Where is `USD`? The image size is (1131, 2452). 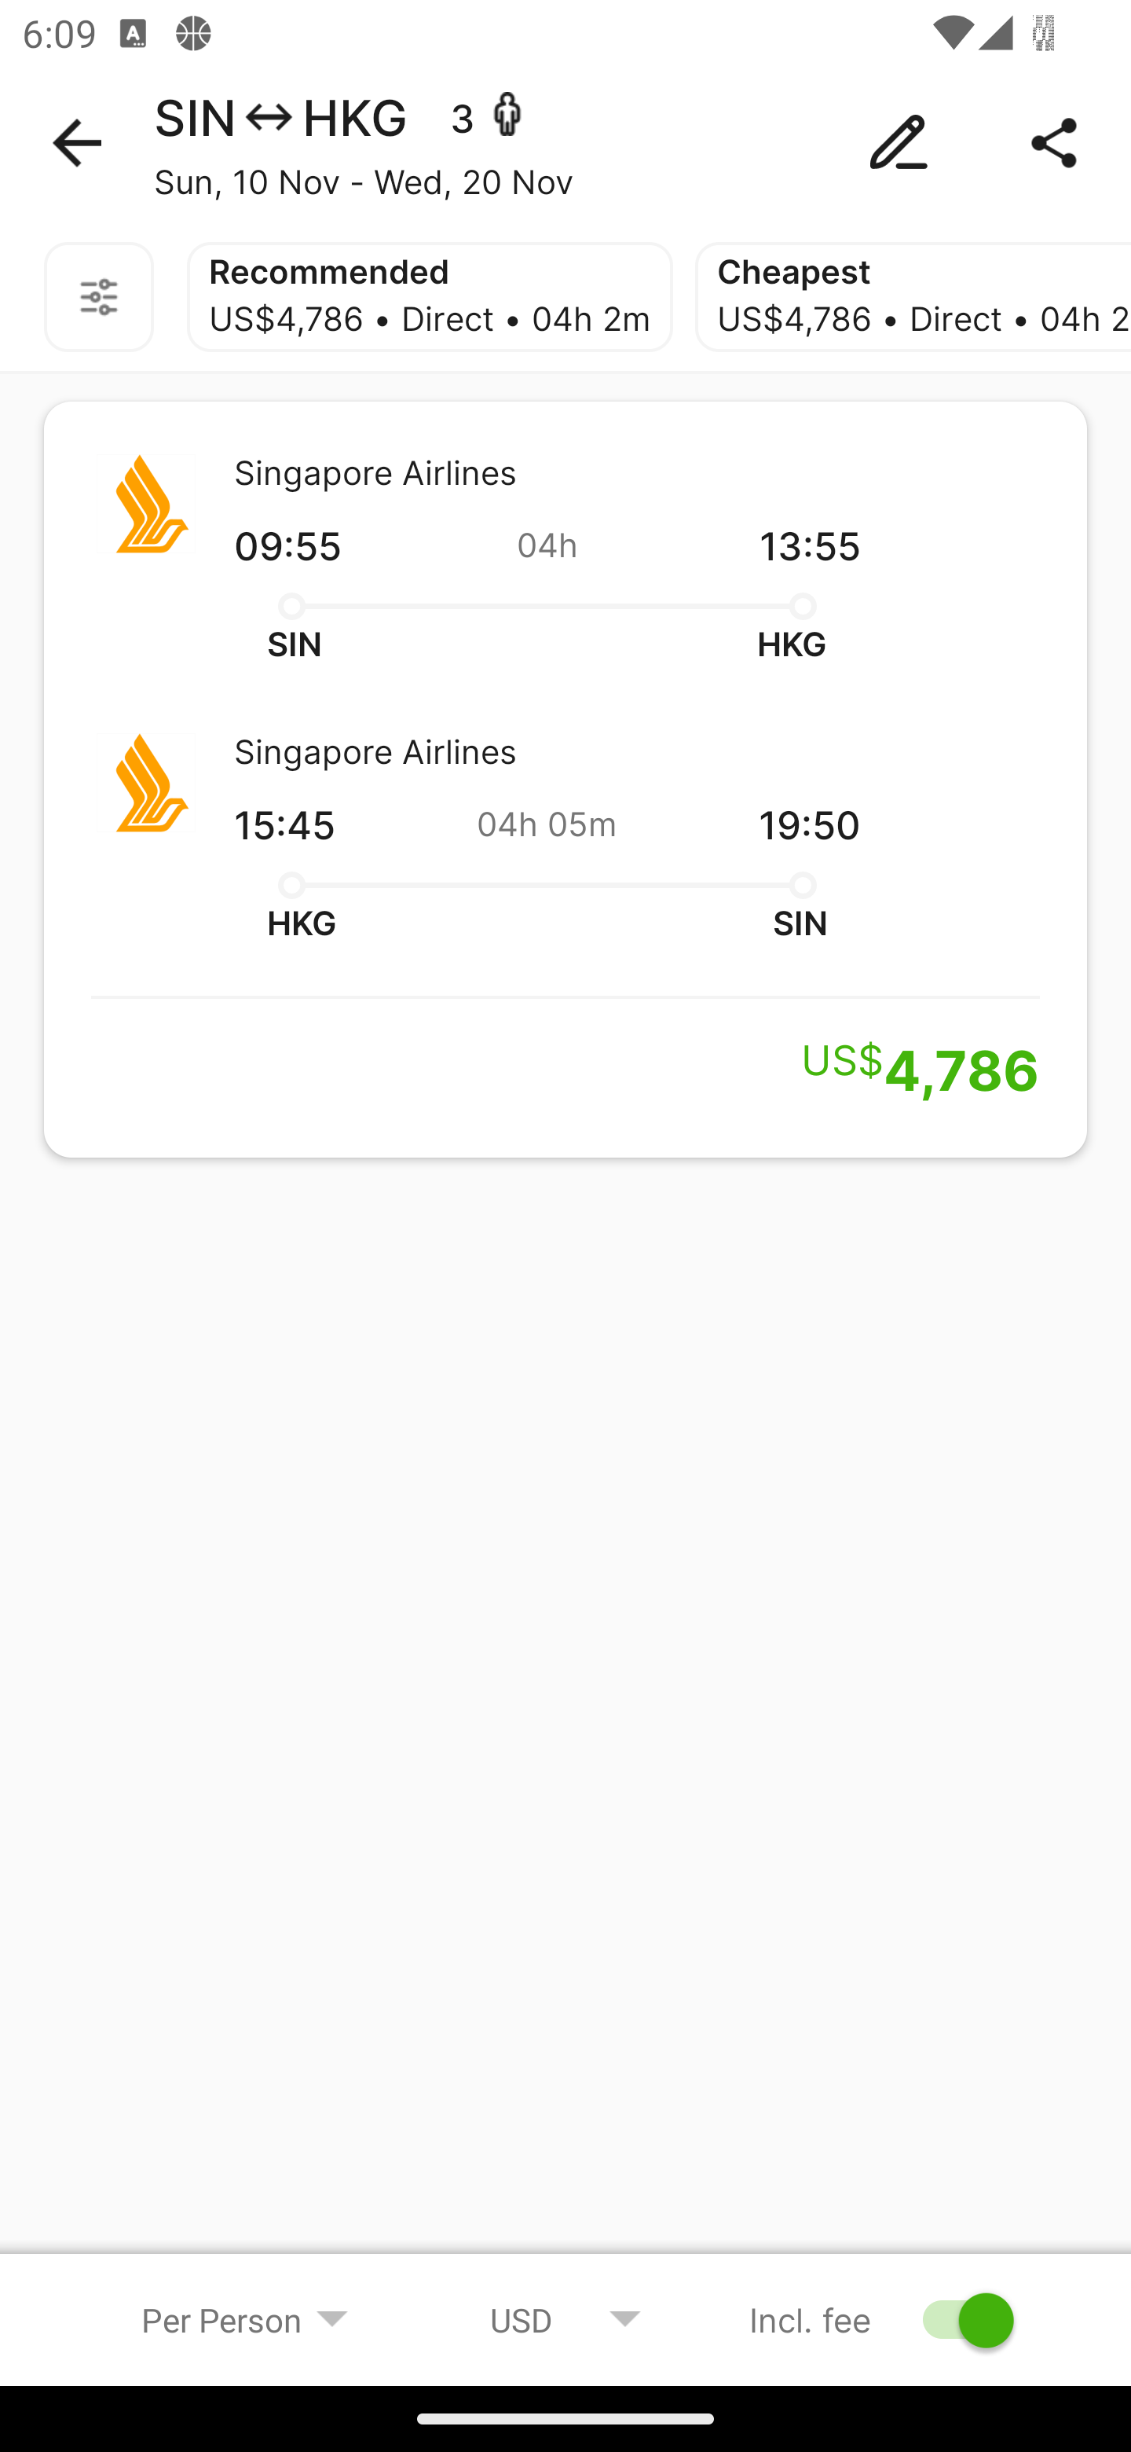
USD is located at coordinates (565, 2319).